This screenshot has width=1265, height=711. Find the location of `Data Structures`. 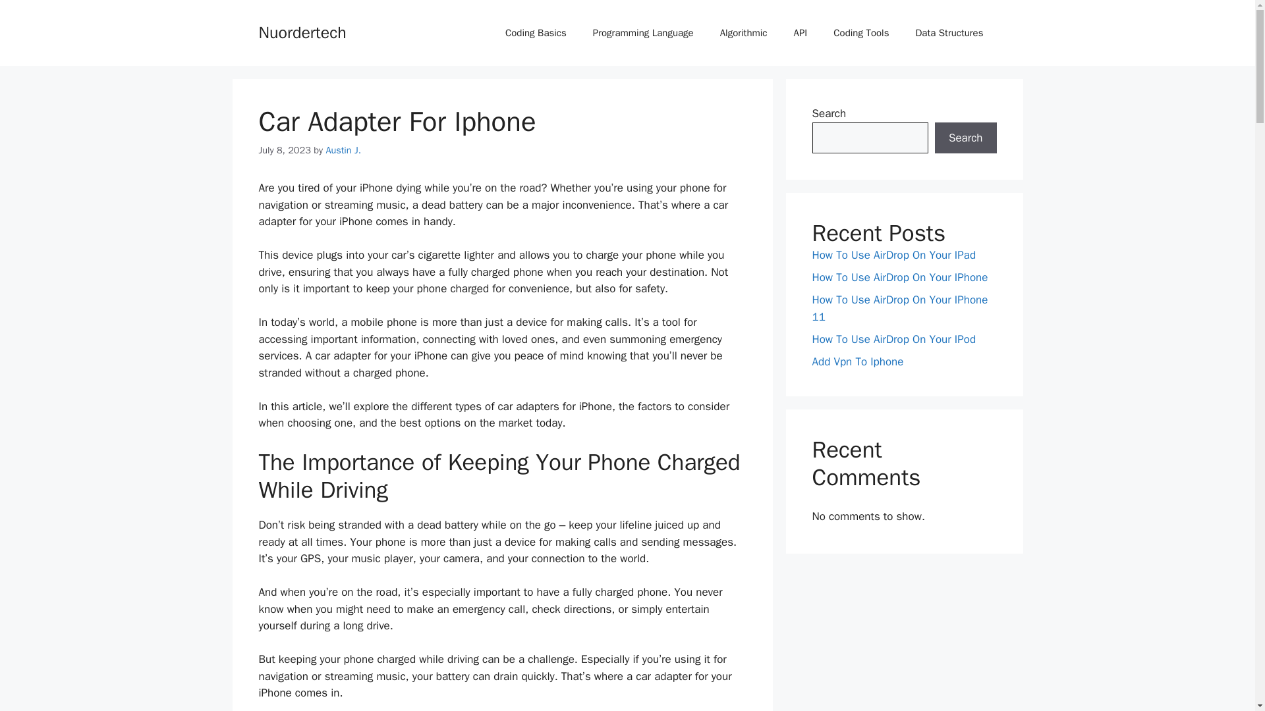

Data Structures is located at coordinates (949, 33).